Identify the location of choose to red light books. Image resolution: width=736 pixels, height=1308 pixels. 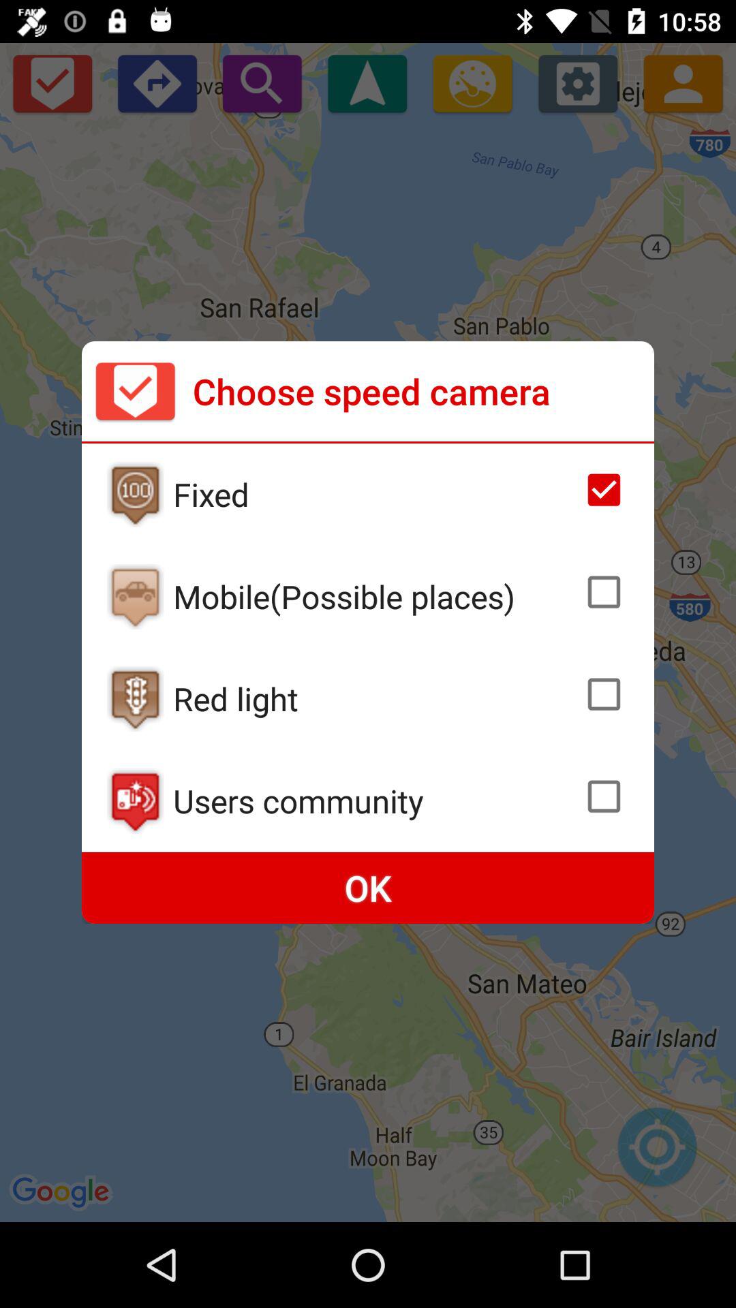
(604, 694).